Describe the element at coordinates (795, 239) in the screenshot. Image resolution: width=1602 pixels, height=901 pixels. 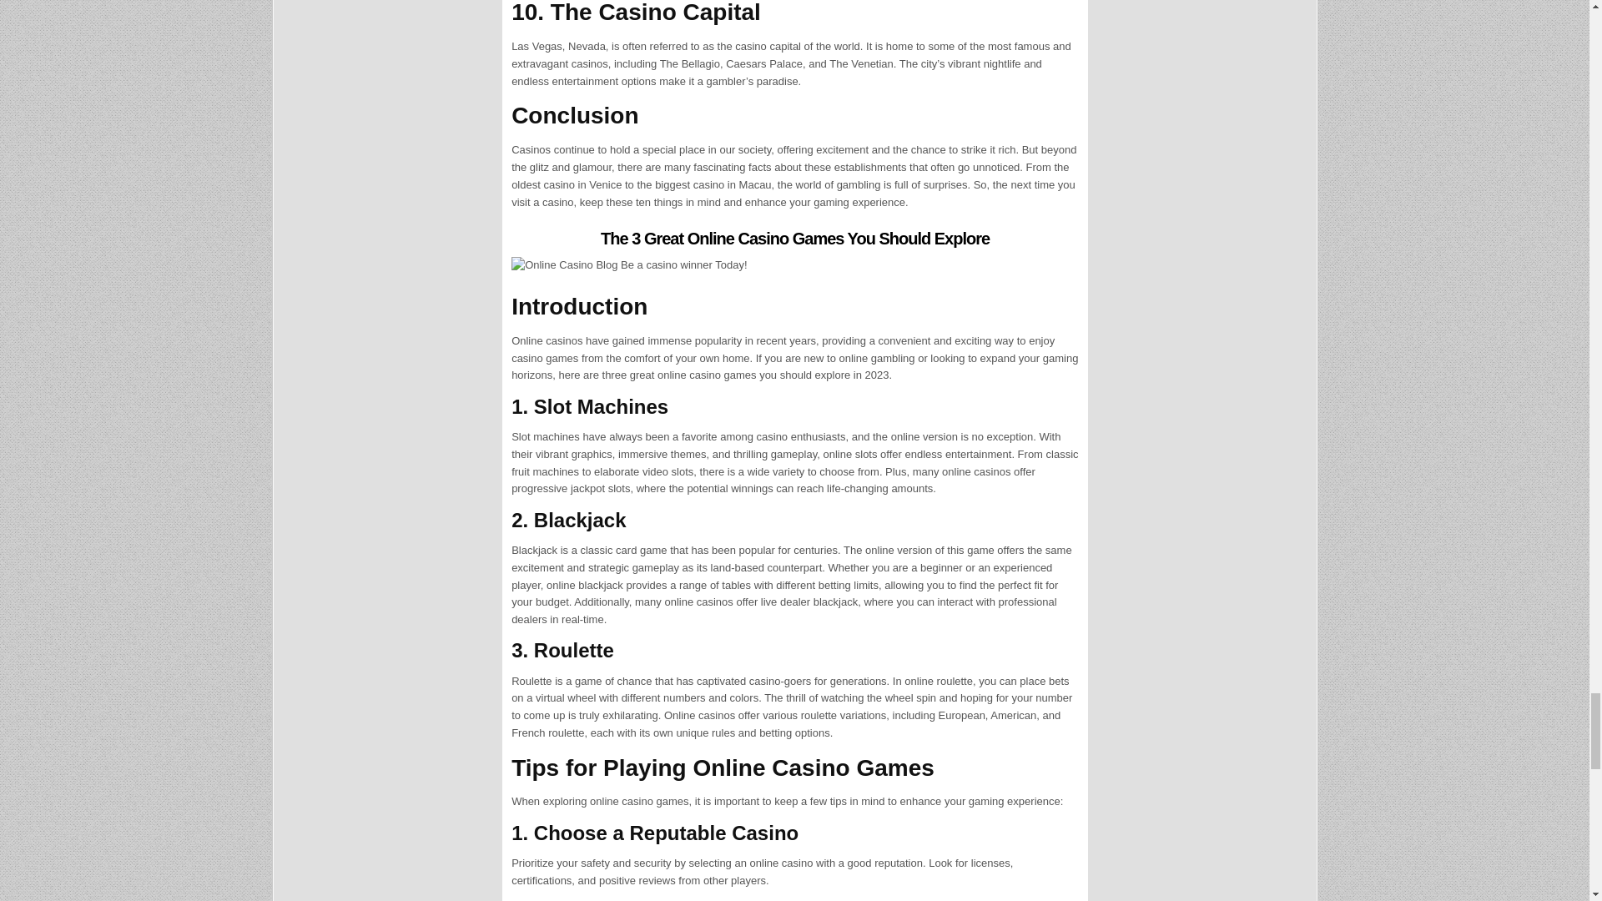
I see `The 3 Great Online Casino Games You Should Explore` at that location.